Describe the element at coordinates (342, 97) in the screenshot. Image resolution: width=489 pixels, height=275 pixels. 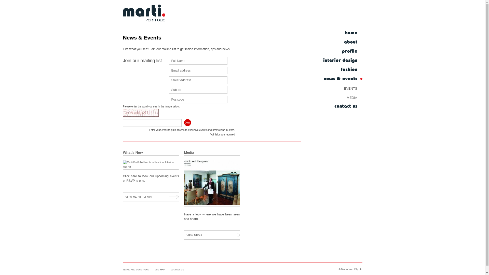
I see `media` at that location.